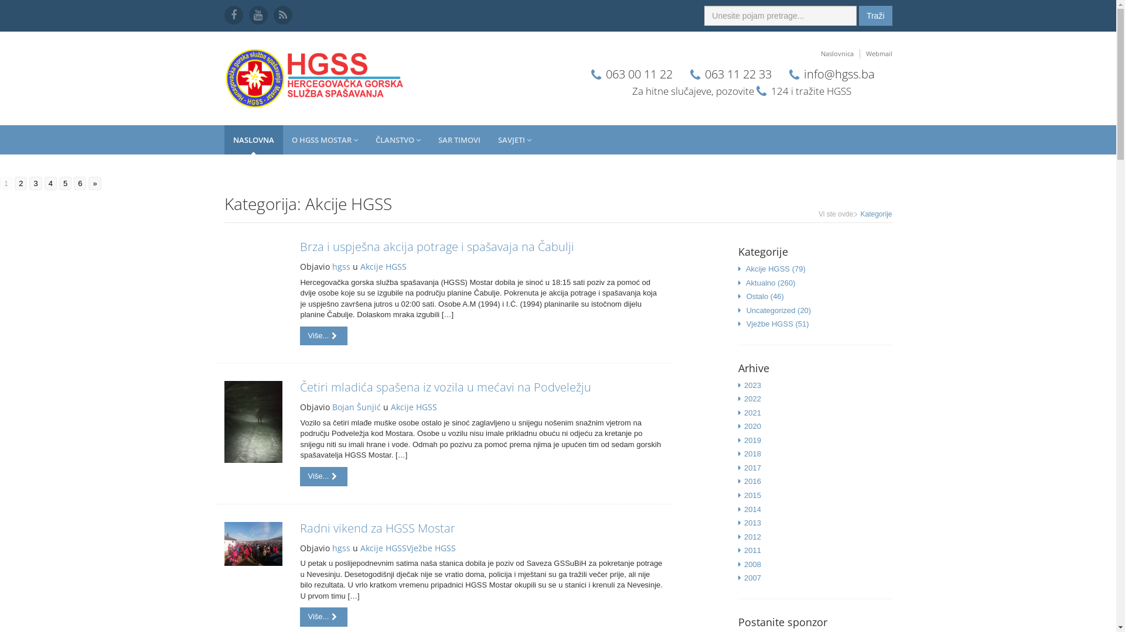  What do you see at coordinates (752, 399) in the screenshot?
I see `2022` at bounding box center [752, 399].